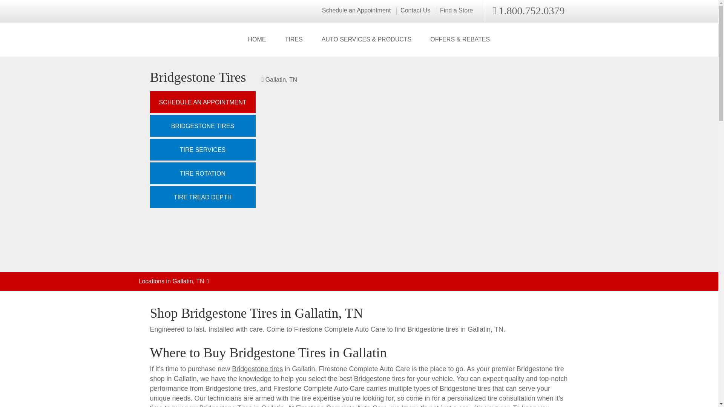  Describe the element at coordinates (359, 282) in the screenshot. I see `Locations in Gallatin, TN` at that location.